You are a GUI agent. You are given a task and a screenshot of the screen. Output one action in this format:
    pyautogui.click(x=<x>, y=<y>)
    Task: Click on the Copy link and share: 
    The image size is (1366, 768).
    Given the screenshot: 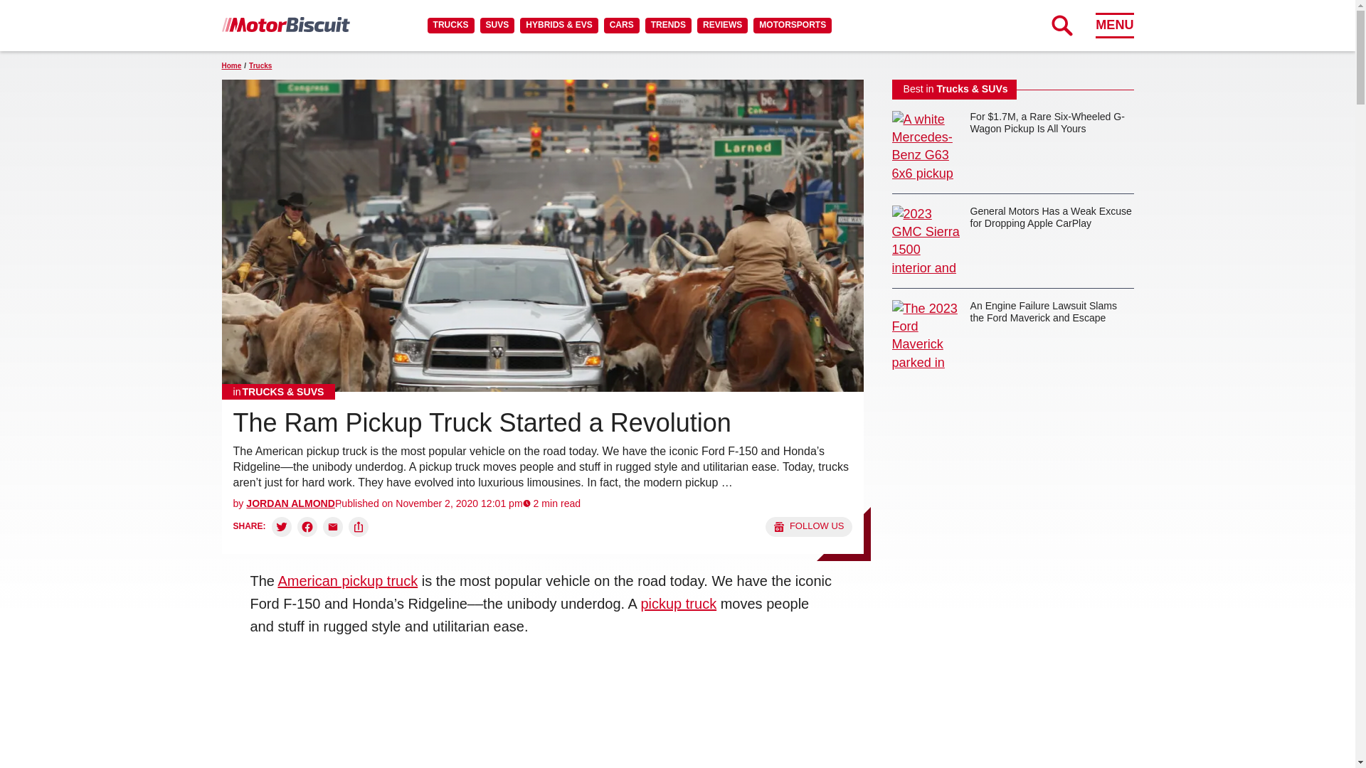 What is the action you would take?
    pyautogui.click(x=359, y=526)
    